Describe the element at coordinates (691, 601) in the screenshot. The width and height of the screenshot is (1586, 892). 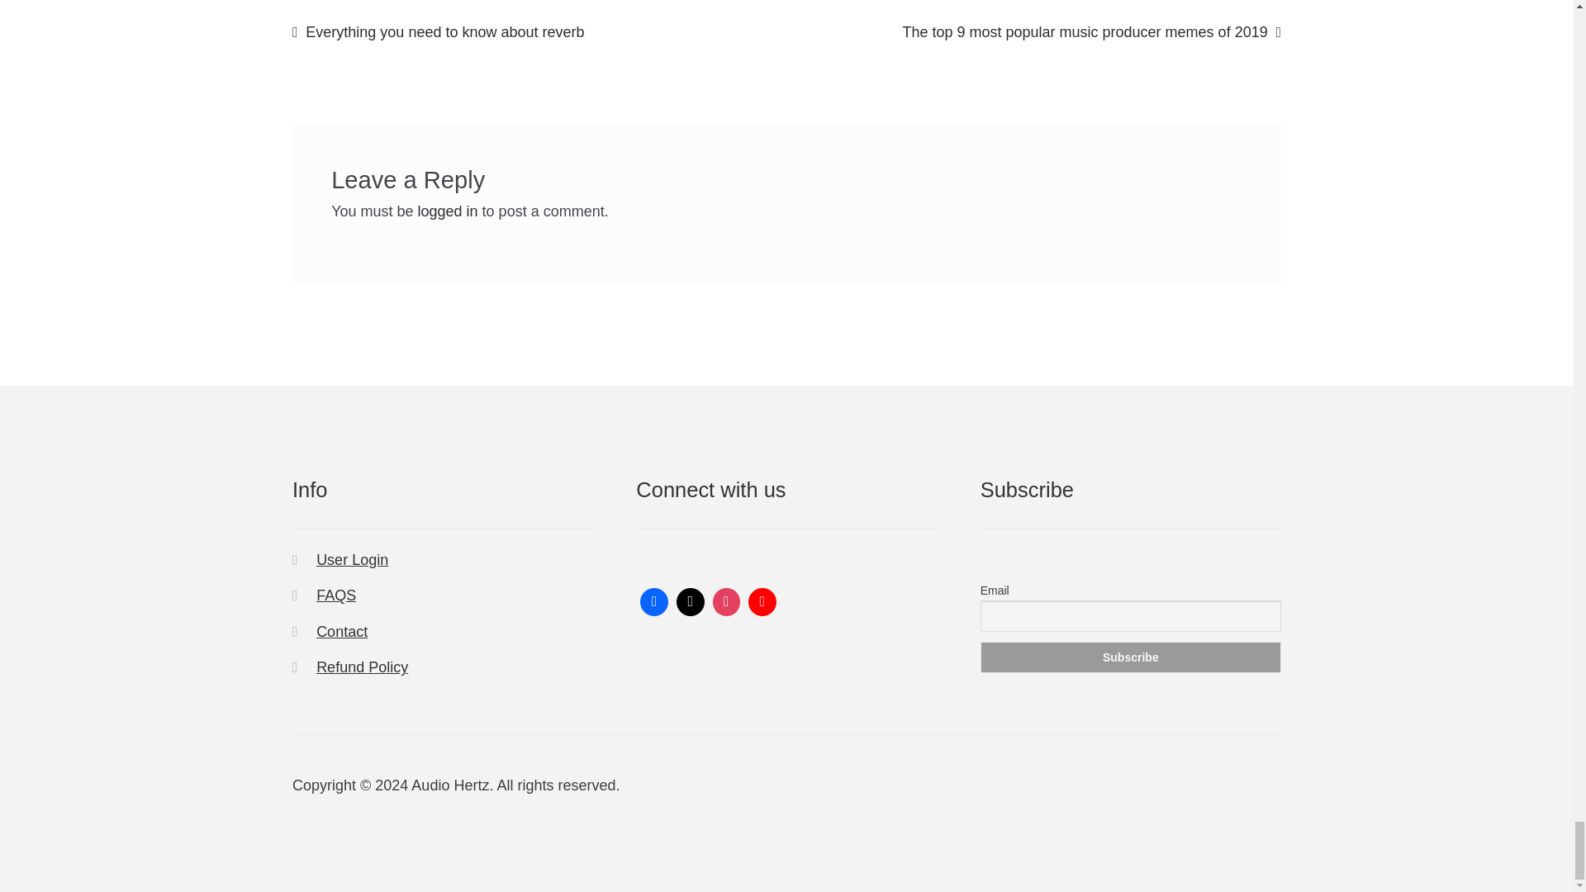
I see `X` at that location.